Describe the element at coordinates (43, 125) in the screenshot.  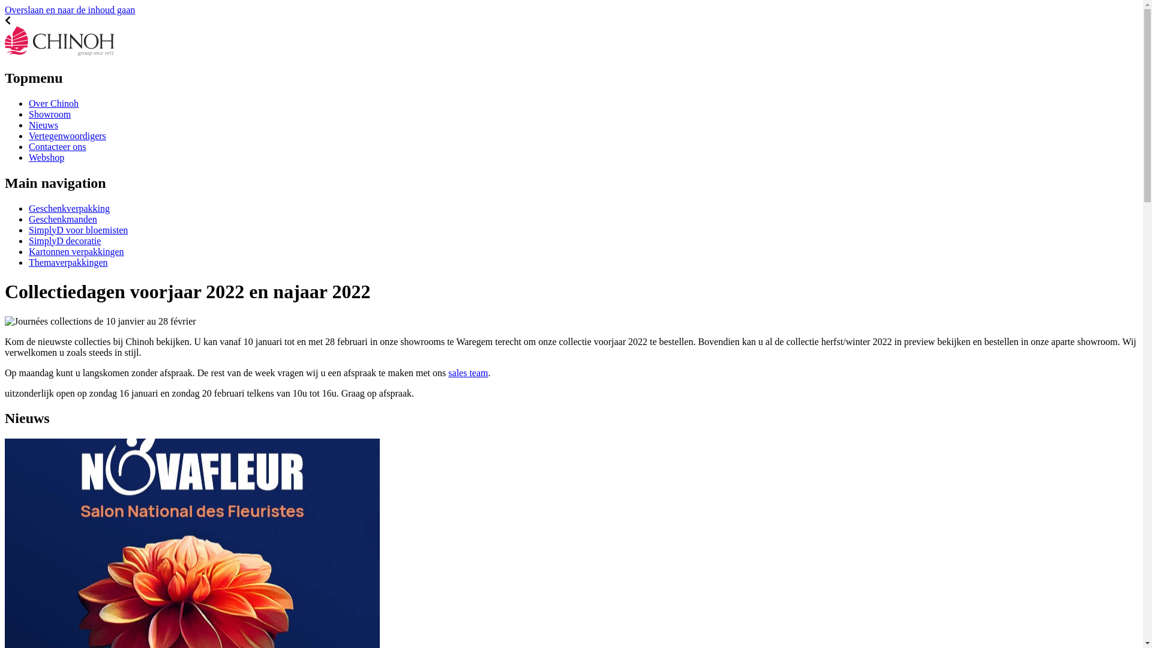
I see `Nieuws` at that location.